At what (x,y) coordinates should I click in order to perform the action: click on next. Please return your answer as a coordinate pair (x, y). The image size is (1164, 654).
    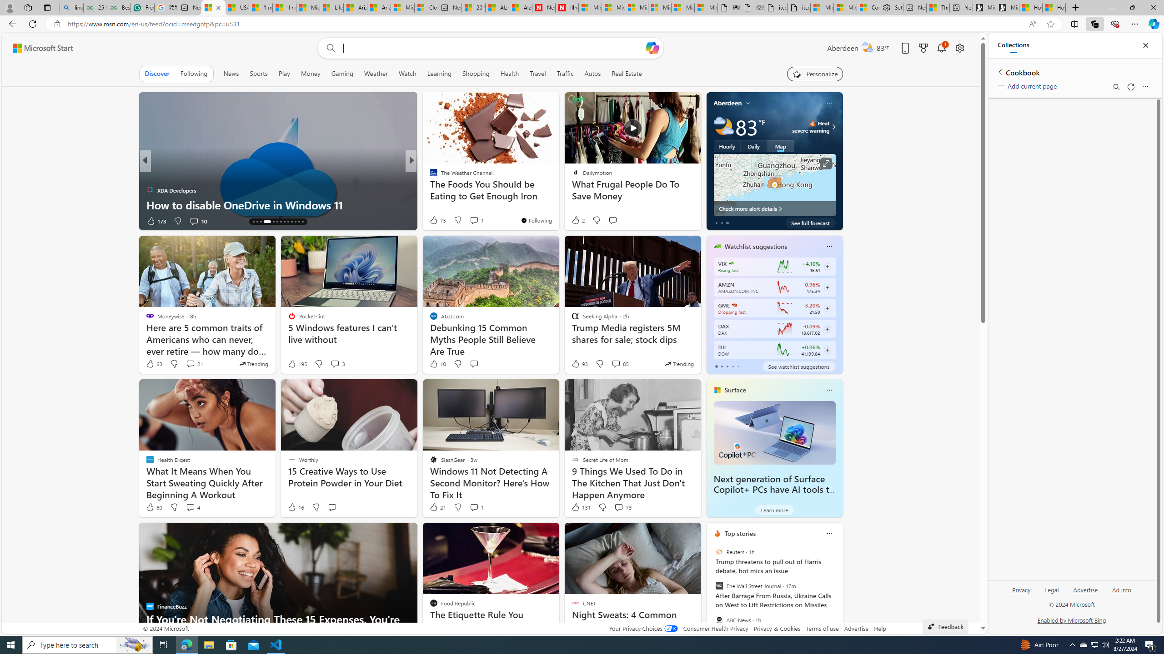
    Looking at the image, I should click on (838, 592).